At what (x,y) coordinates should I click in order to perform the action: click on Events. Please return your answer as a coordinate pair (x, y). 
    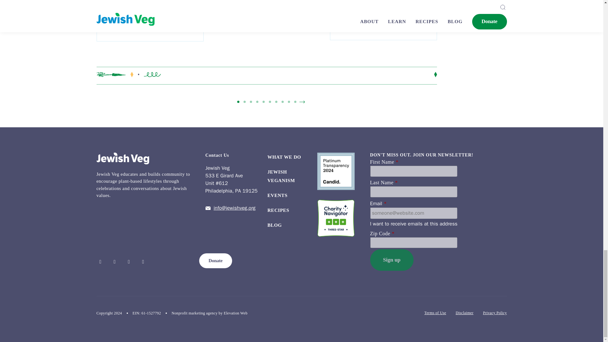
    Looking at the image, I should click on (277, 195).